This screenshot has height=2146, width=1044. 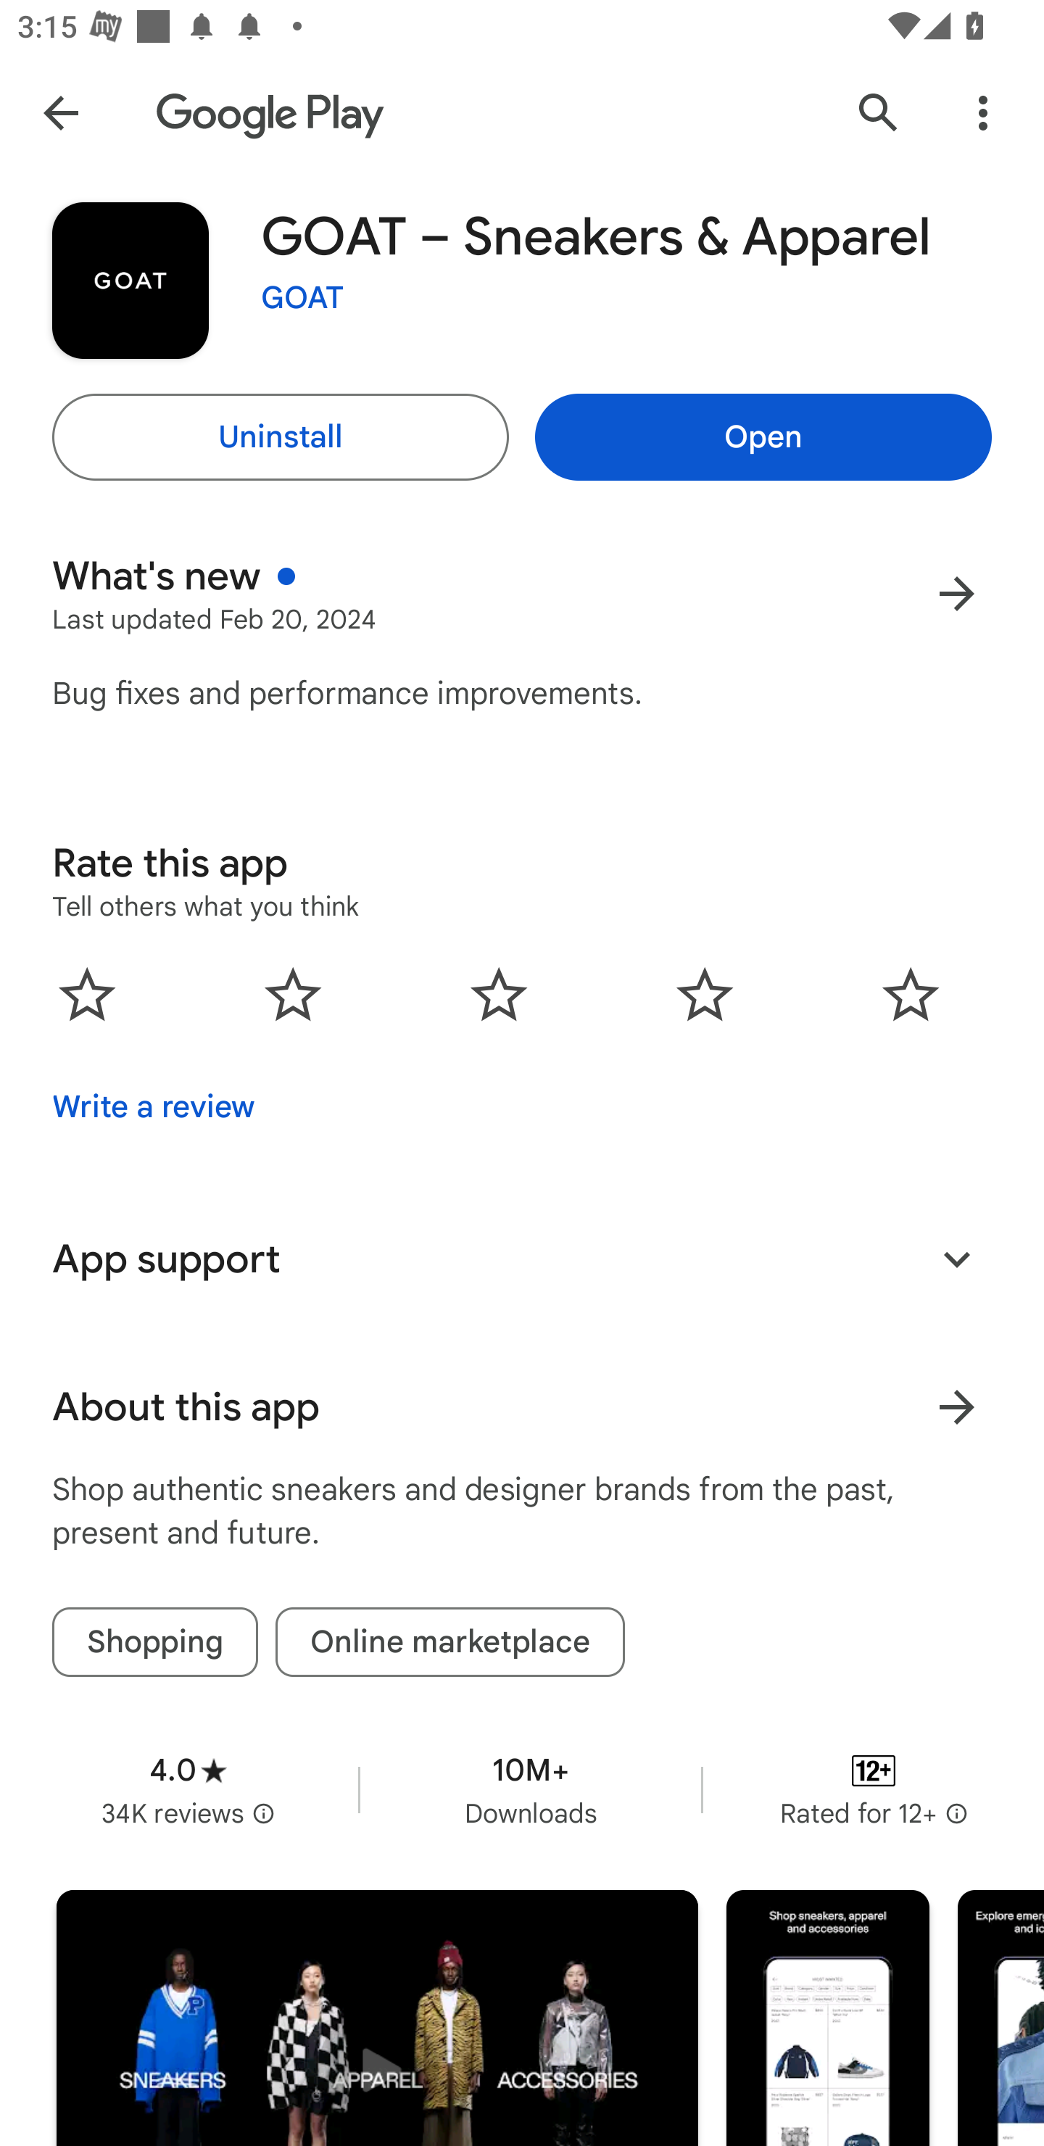 I want to click on Write a review, so click(x=154, y=1107).